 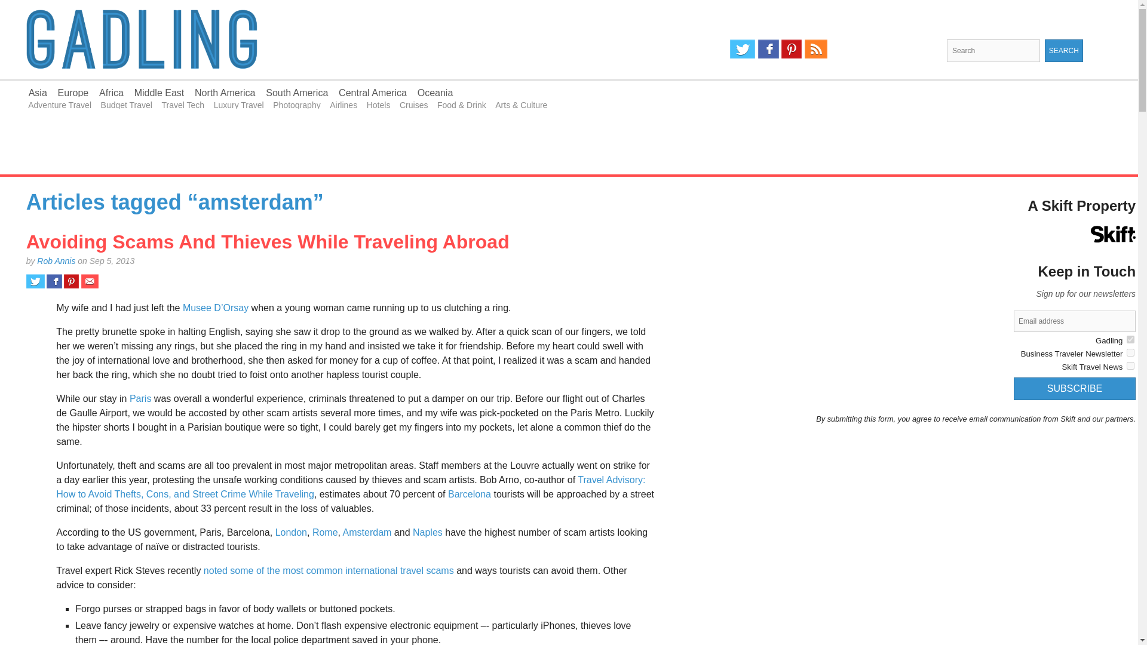 What do you see at coordinates (35, 281) in the screenshot?
I see `Share on Twitter` at bounding box center [35, 281].